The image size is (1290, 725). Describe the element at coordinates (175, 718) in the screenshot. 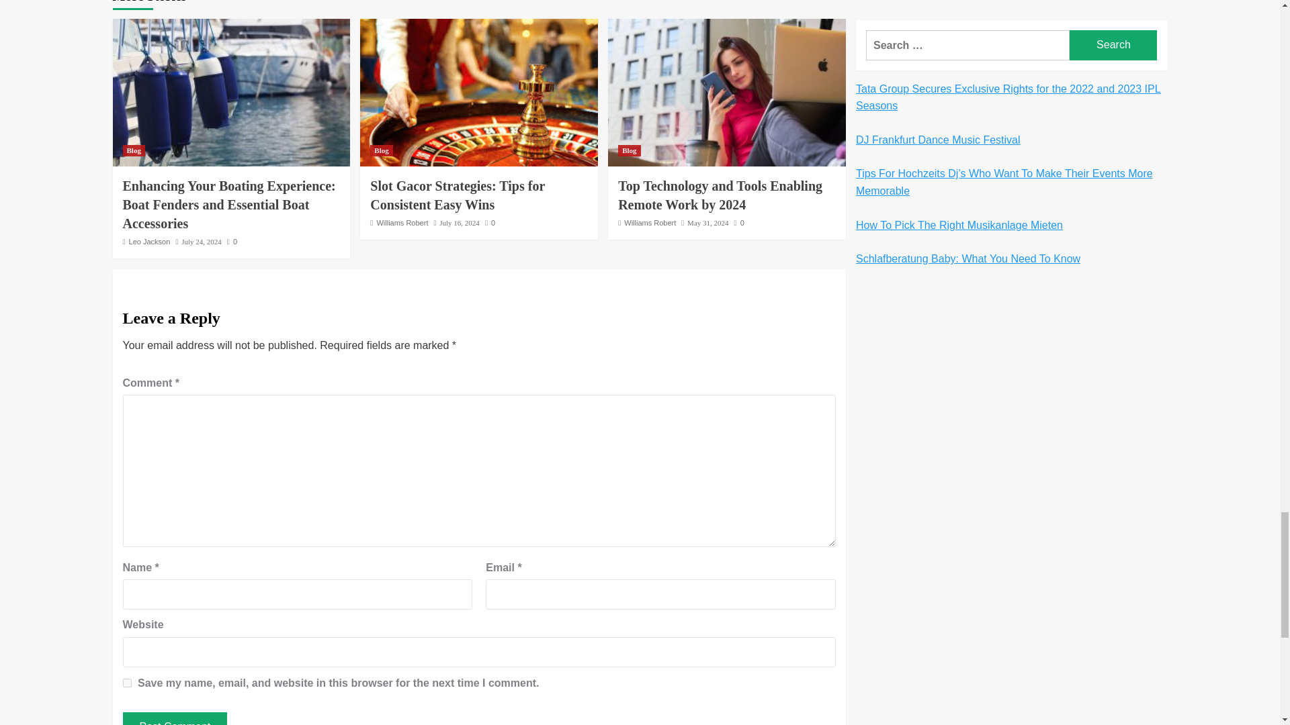

I see `Post Comment` at that location.